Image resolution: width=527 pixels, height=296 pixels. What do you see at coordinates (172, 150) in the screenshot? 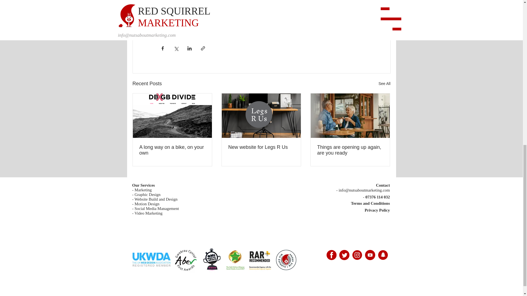
I see `A long way on a bike, on your own` at bounding box center [172, 150].